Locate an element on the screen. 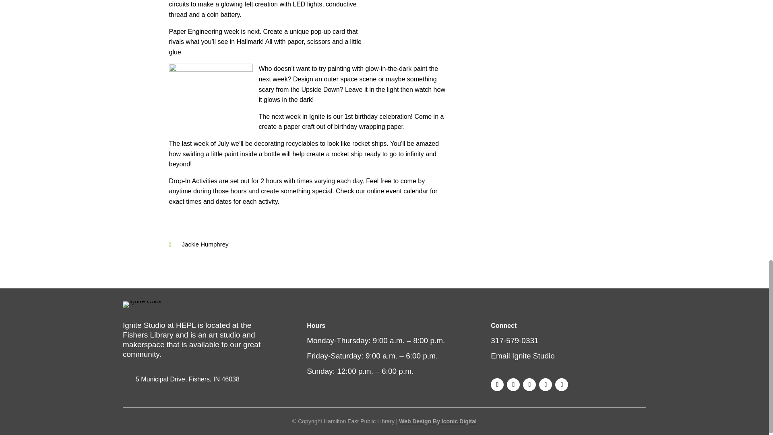 Image resolution: width=773 pixels, height=435 pixels. Follow on LinkedIn is located at coordinates (561, 384).